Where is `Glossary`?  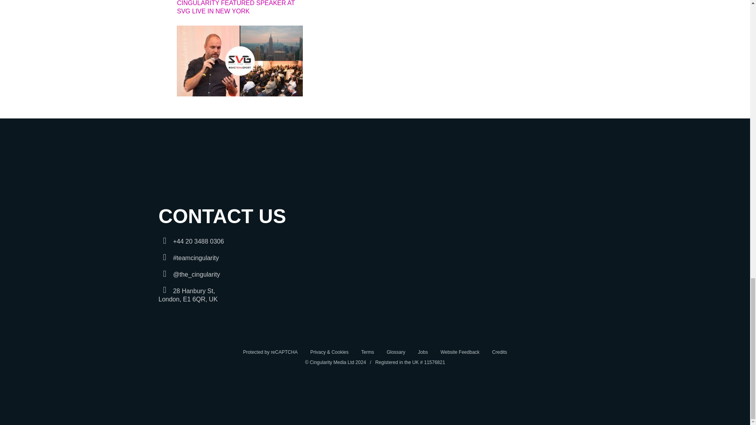 Glossary is located at coordinates (462, 352).